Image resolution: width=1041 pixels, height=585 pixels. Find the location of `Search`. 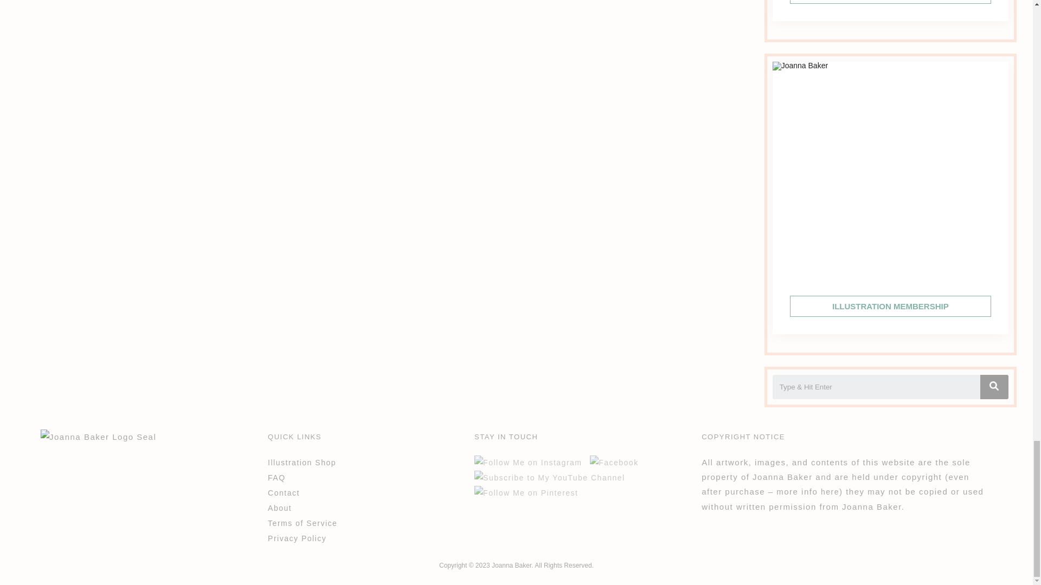

Search is located at coordinates (876, 387).